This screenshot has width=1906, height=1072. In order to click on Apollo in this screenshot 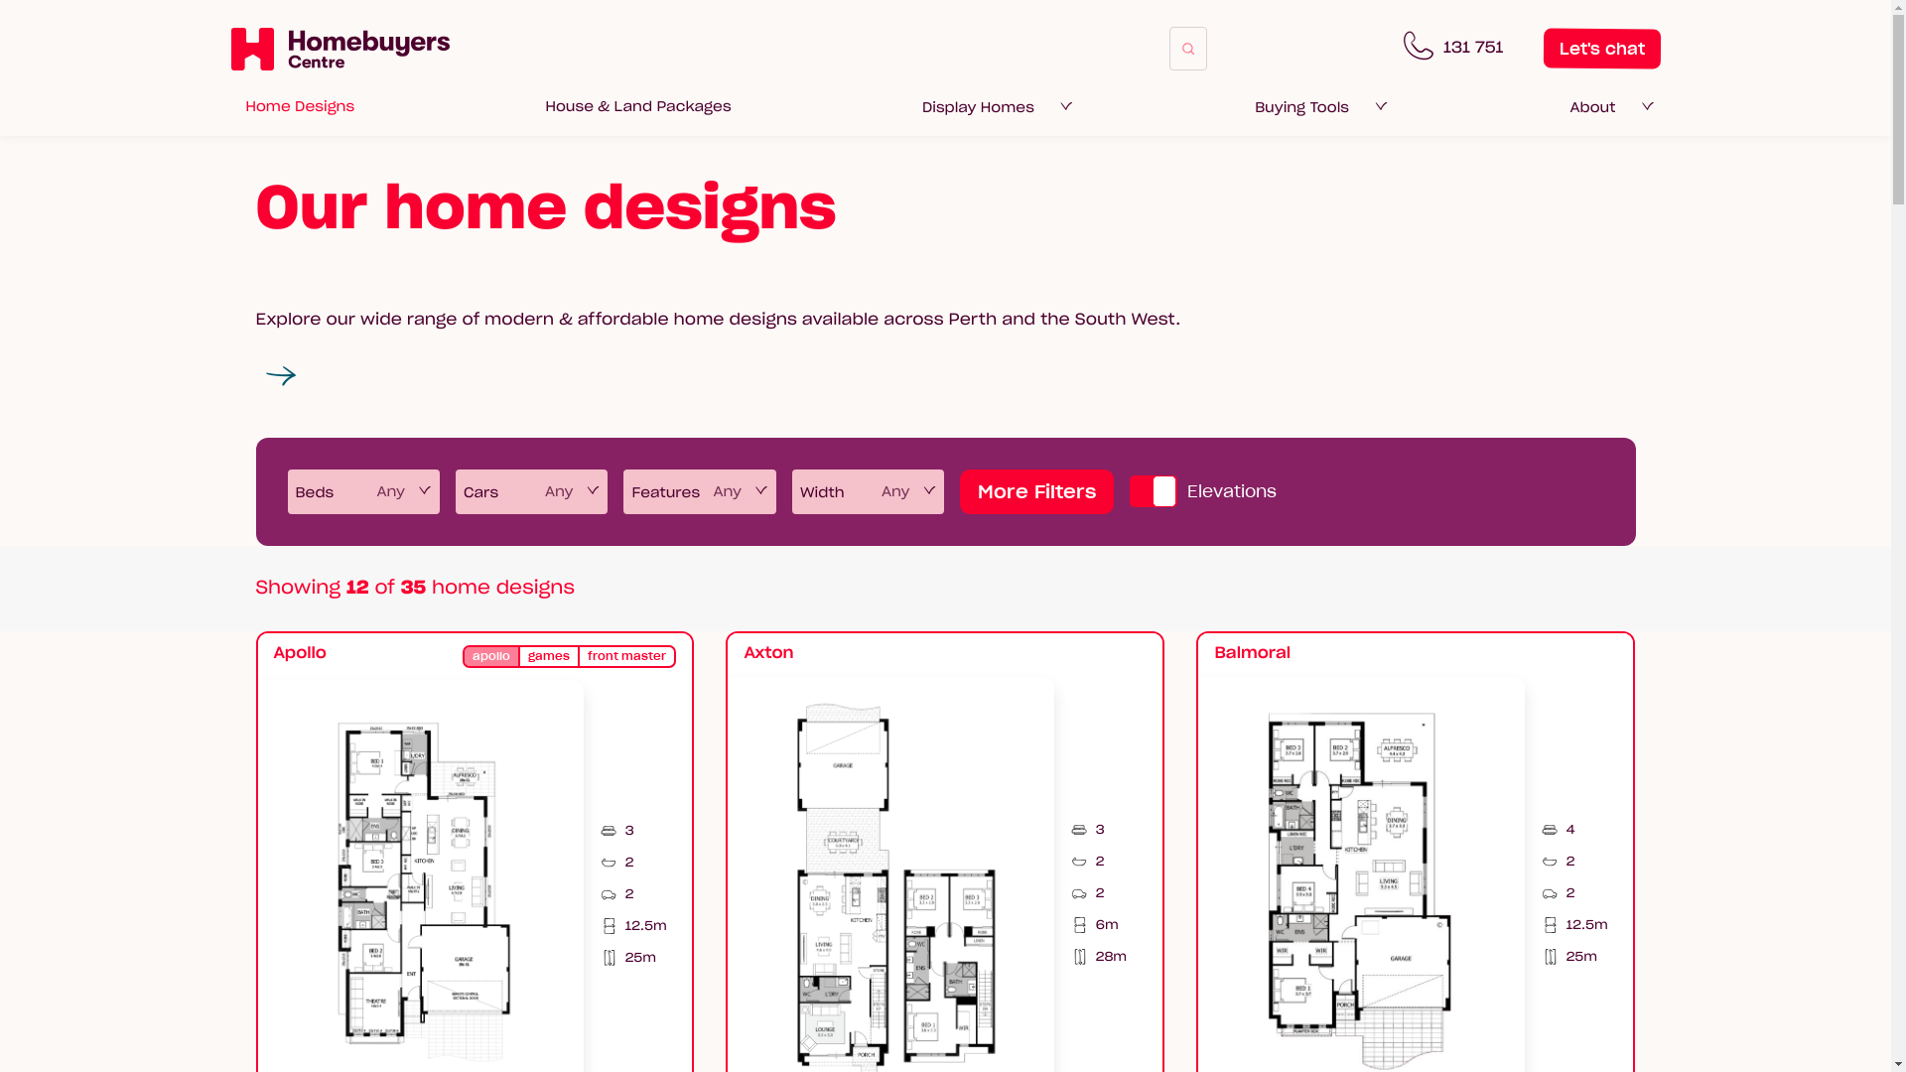, I will do `click(300, 653)`.